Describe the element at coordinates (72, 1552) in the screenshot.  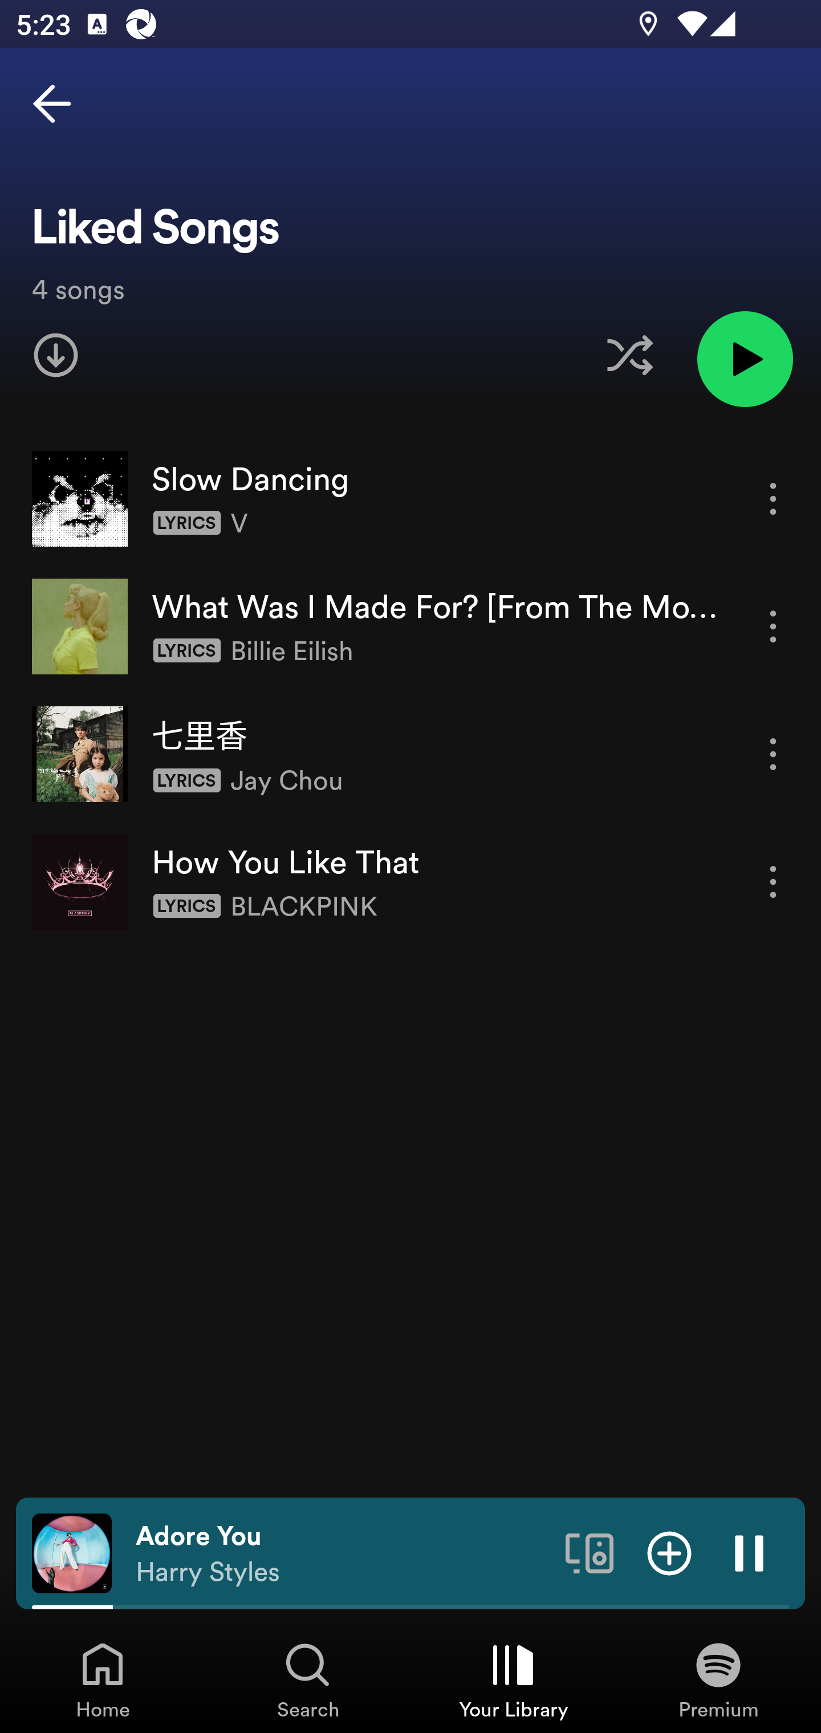
I see `The cover art of the currently playing track` at that location.